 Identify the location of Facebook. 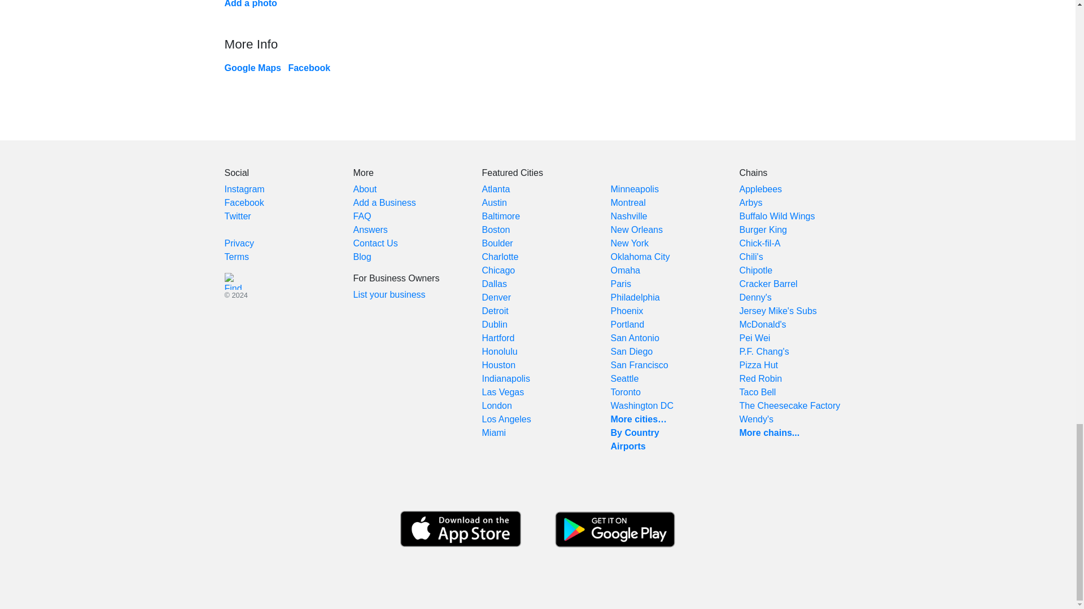
(309, 68).